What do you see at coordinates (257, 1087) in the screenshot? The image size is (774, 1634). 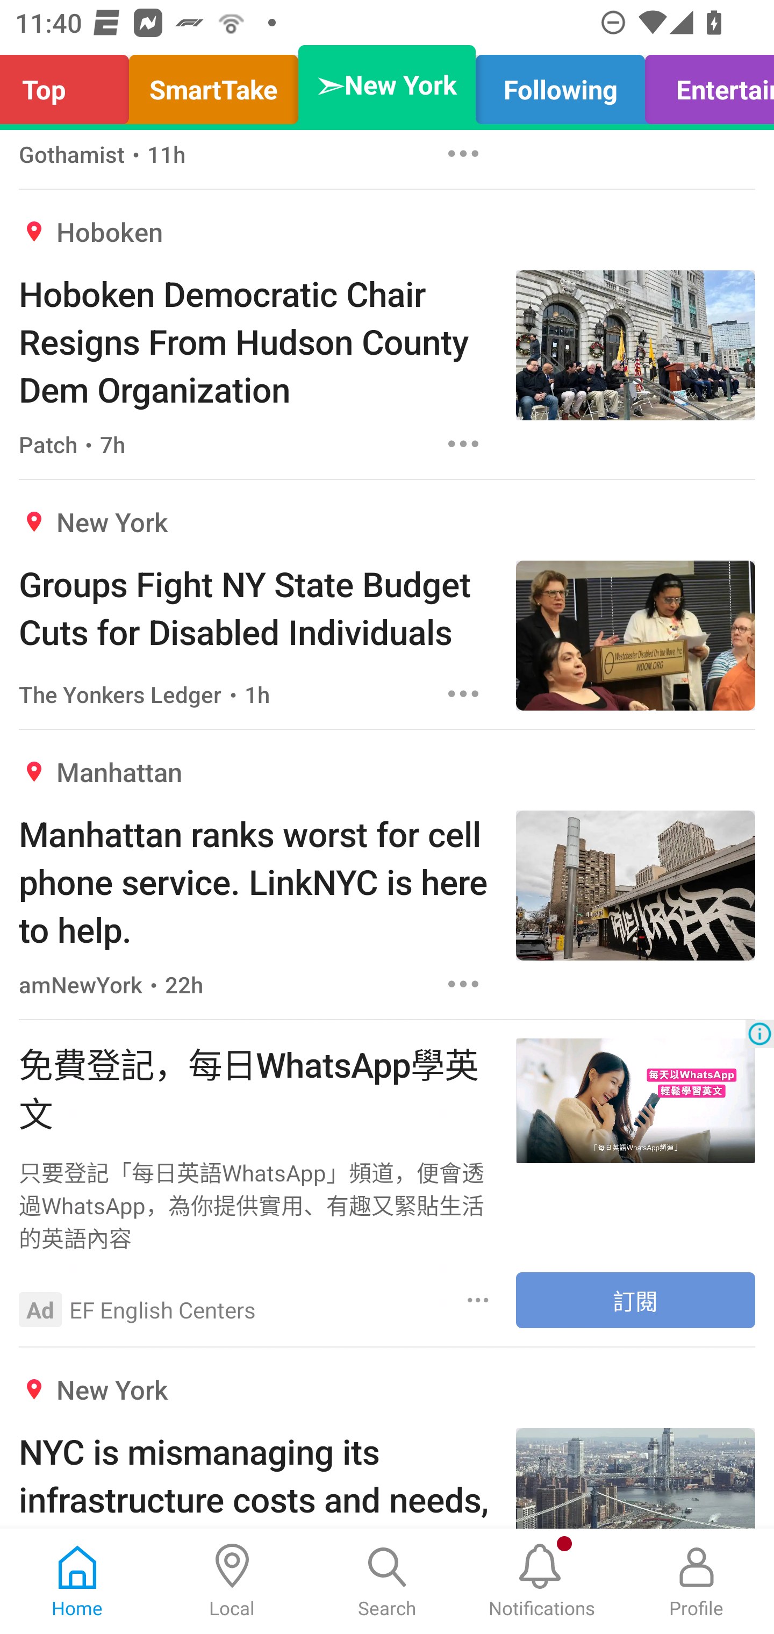 I see `免費登記，每日WhatsApp學英文` at bounding box center [257, 1087].